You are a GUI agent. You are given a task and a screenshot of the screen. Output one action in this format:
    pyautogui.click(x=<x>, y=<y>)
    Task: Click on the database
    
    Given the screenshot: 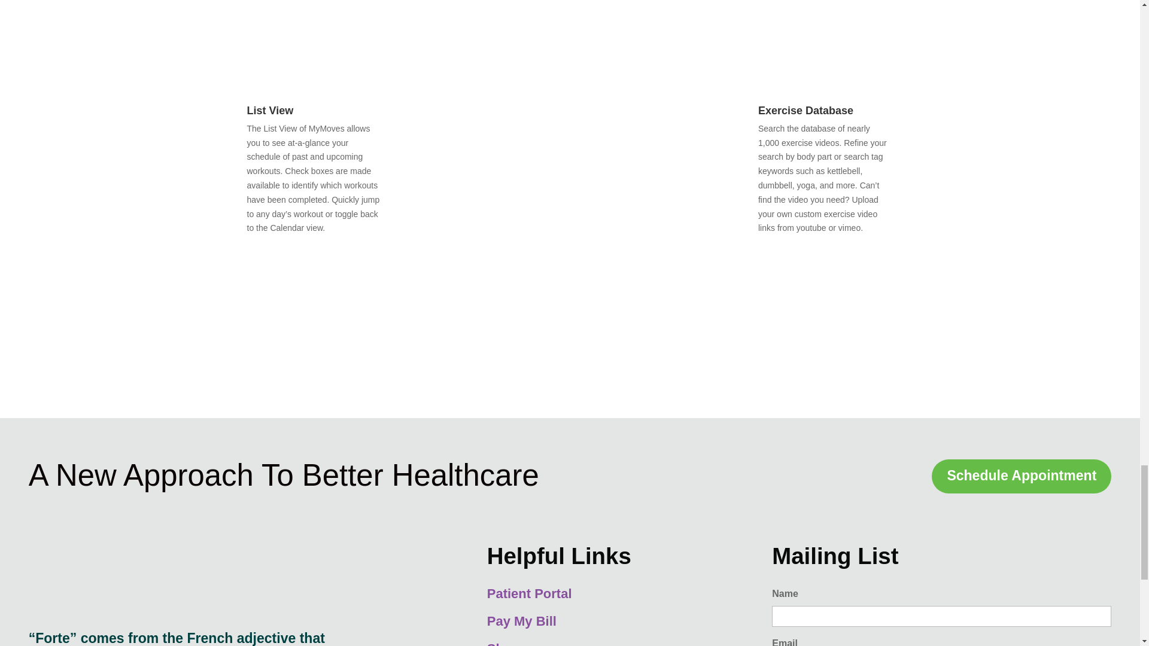 What is the action you would take?
    pyautogui.click(x=646, y=306)
    